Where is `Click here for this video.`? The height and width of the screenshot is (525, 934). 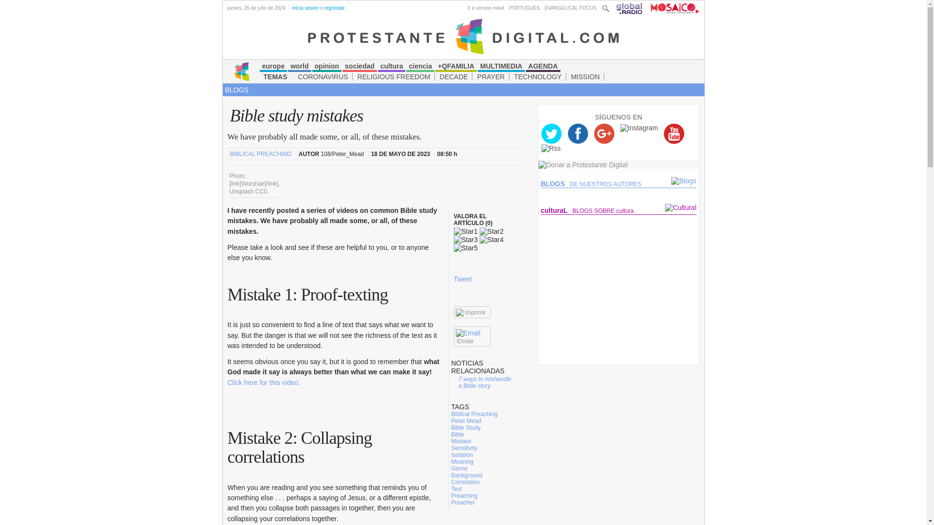 Click here for this video. is located at coordinates (264, 382).